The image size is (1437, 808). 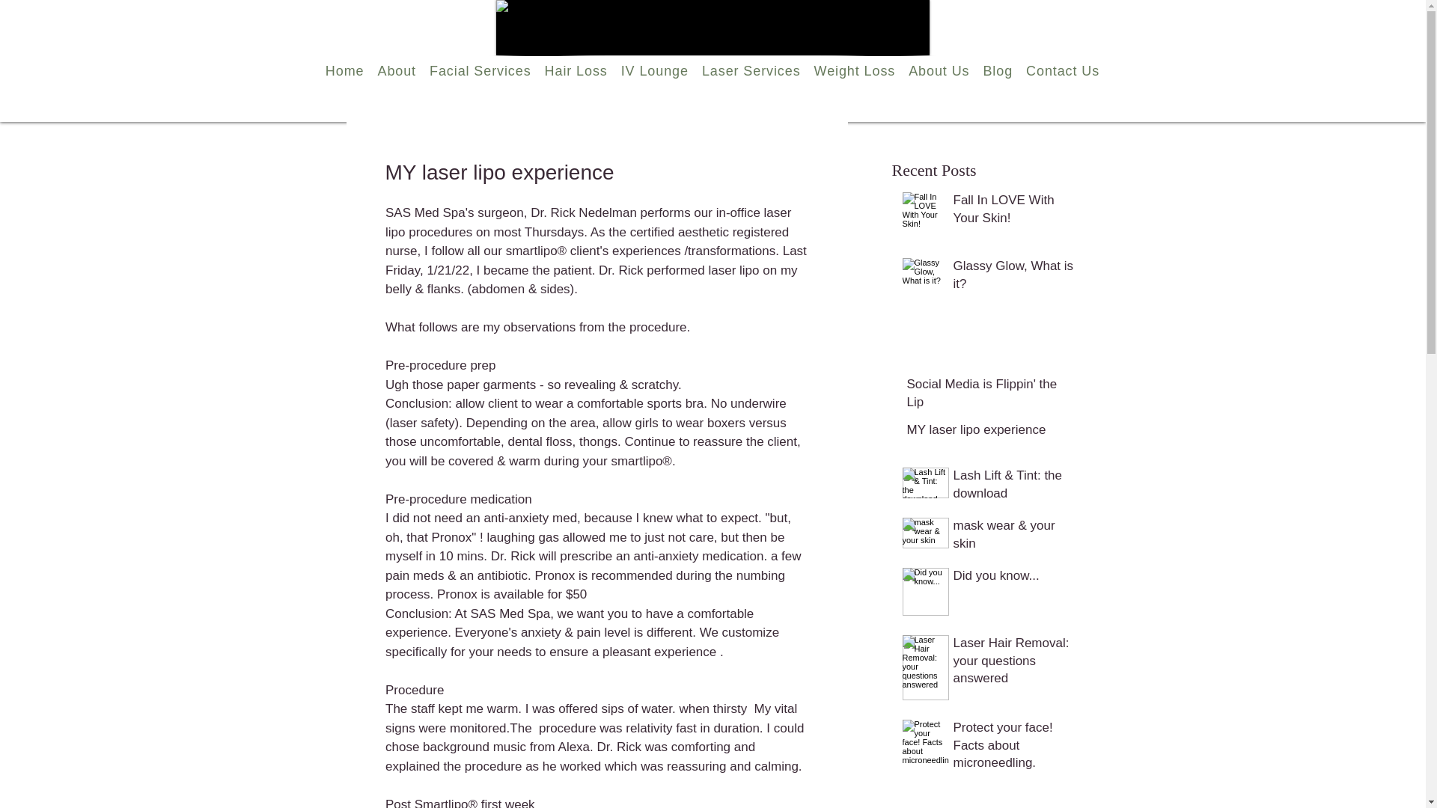 I want to click on IV Lounge, so click(x=655, y=70).